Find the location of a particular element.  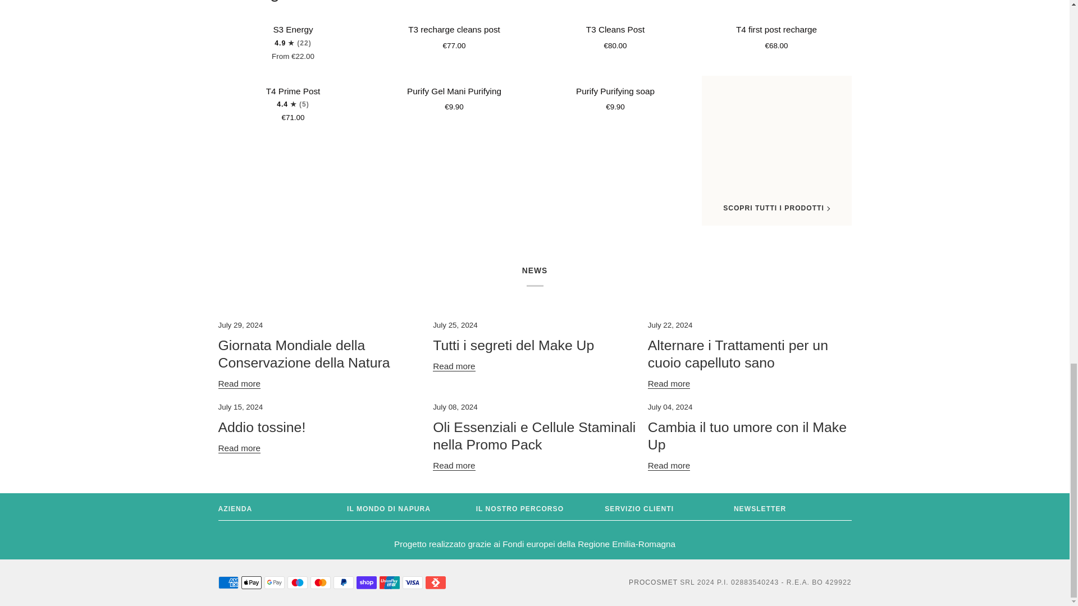

Browse our Lemongrass Essential Oil collection is located at coordinates (314, 2).